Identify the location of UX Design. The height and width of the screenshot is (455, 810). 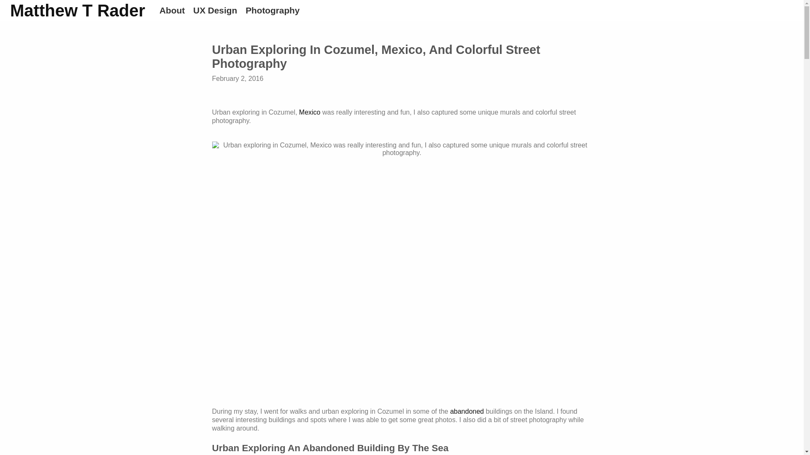
(219, 10).